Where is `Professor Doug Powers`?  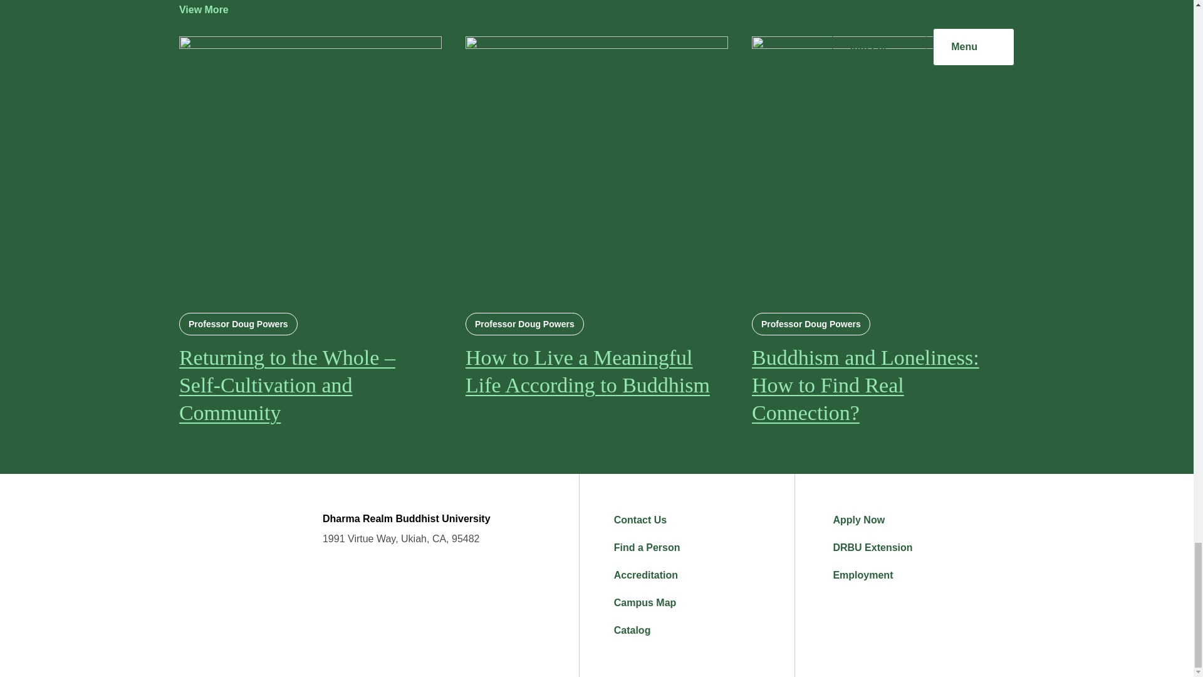
Professor Doug Powers is located at coordinates (811, 323).